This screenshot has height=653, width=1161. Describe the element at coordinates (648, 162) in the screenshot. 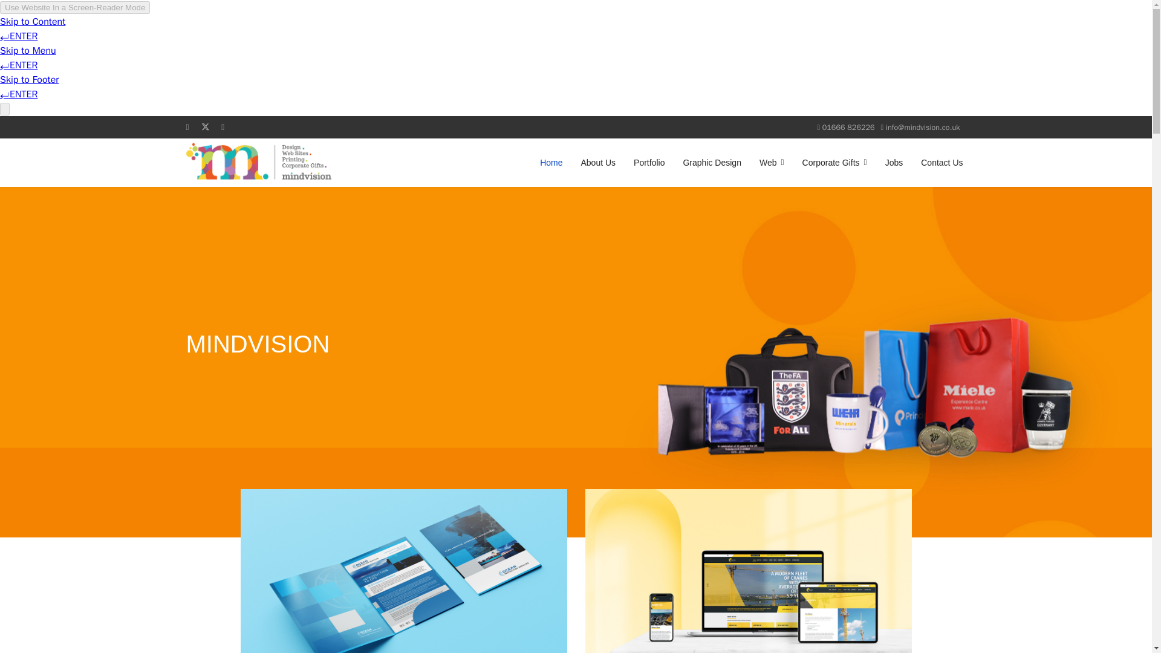

I see `Portfolio` at that location.